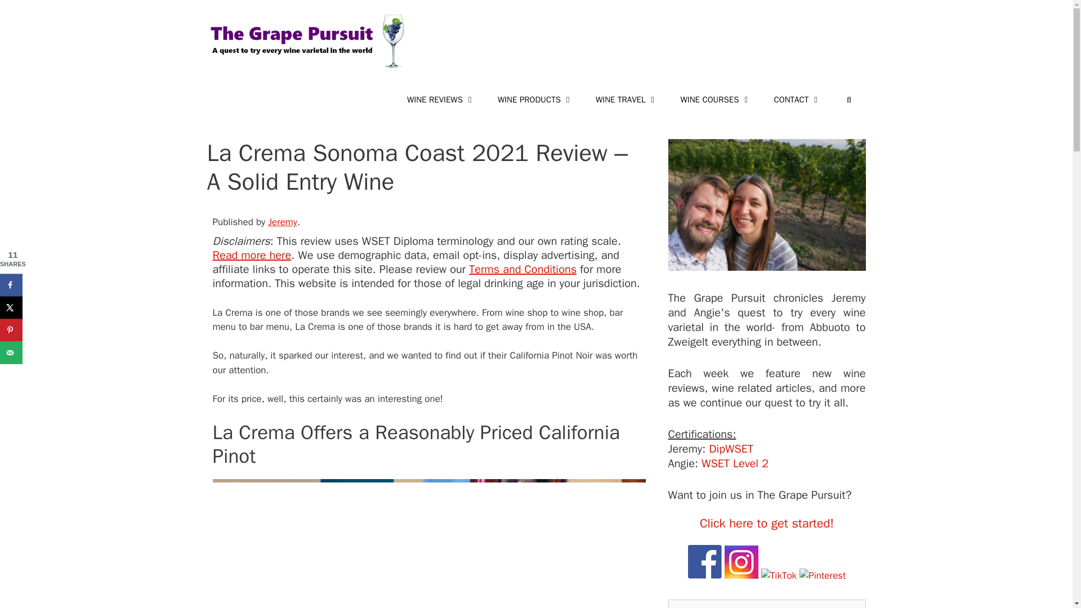 This screenshot has height=608, width=1081. What do you see at coordinates (429, 544) in the screenshot?
I see `La Crema Sonoma Coast Pinot Noir` at bounding box center [429, 544].